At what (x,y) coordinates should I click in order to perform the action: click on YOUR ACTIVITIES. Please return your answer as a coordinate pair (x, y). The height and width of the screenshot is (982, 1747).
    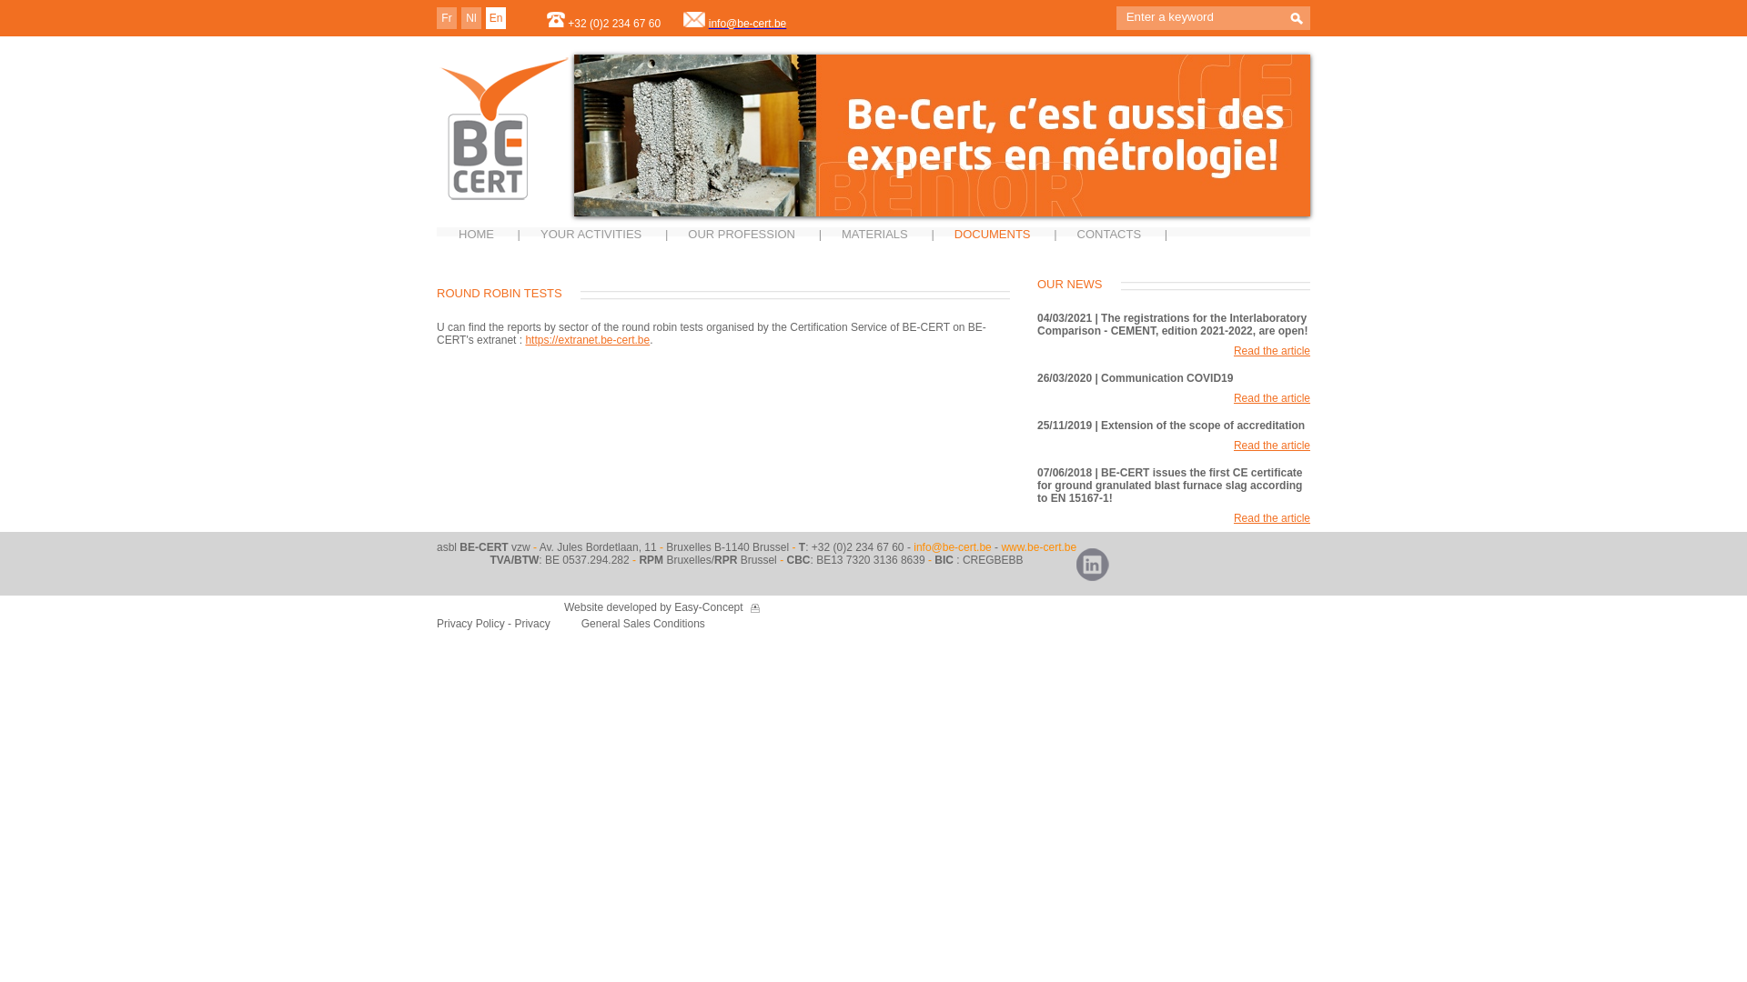
    Looking at the image, I should click on (591, 235).